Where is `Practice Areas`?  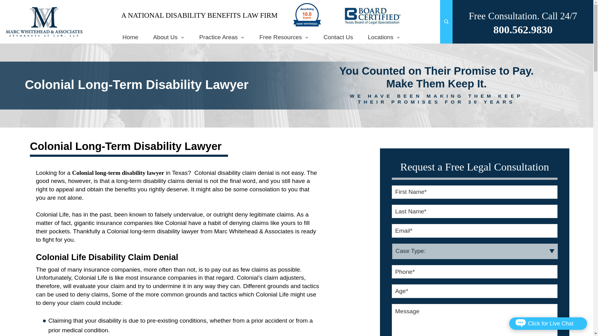
Practice Areas is located at coordinates (222, 37).